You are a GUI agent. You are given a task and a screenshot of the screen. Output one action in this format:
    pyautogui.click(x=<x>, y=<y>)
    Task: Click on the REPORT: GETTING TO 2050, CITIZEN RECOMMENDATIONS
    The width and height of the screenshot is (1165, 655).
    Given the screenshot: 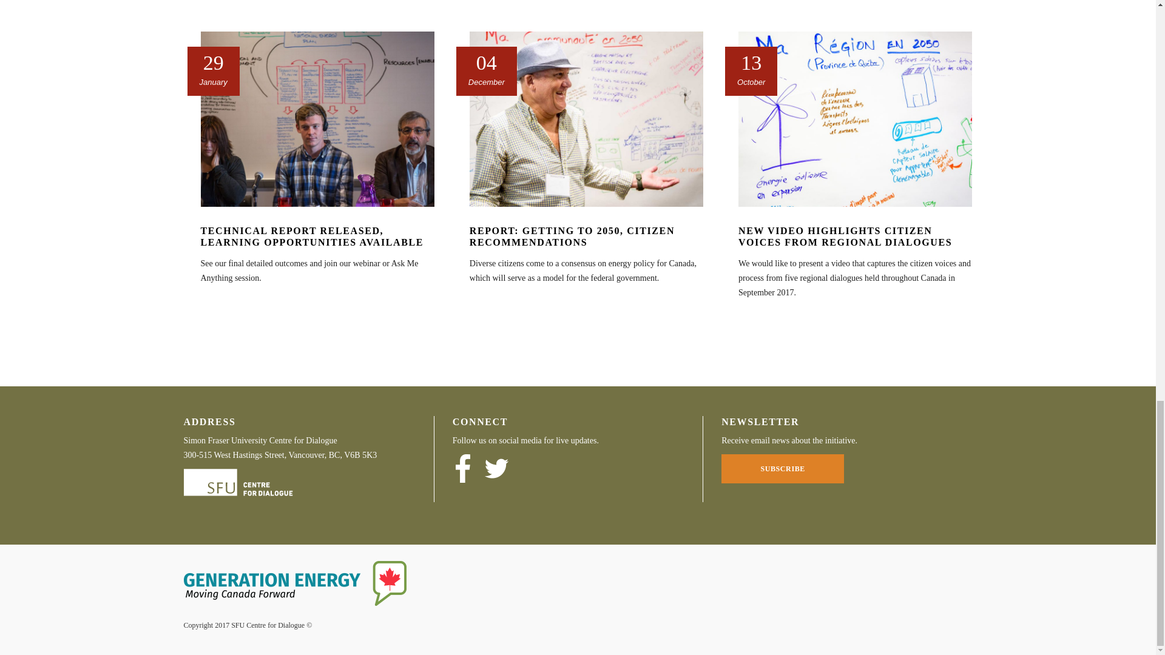 What is the action you would take?
    pyautogui.click(x=572, y=237)
    